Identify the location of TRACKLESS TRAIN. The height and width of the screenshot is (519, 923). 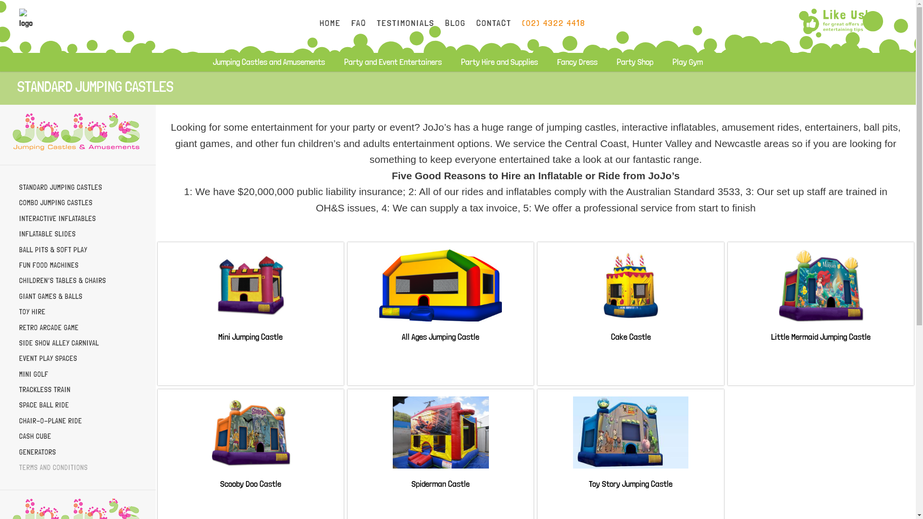
(45, 390).